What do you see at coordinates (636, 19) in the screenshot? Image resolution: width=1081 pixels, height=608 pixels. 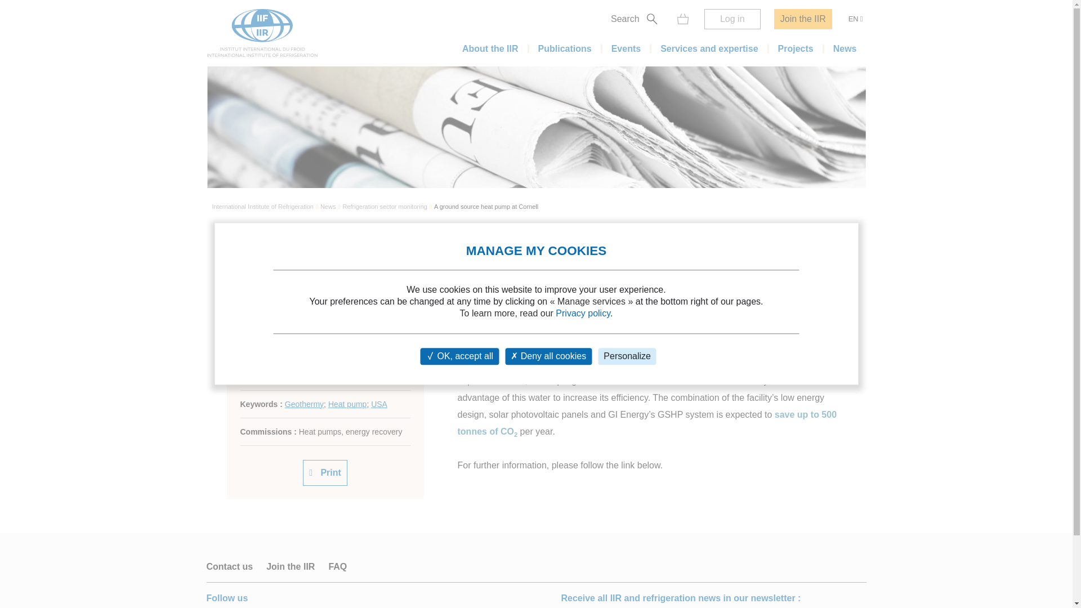 I see `Search` at bounding box center [636, 19].